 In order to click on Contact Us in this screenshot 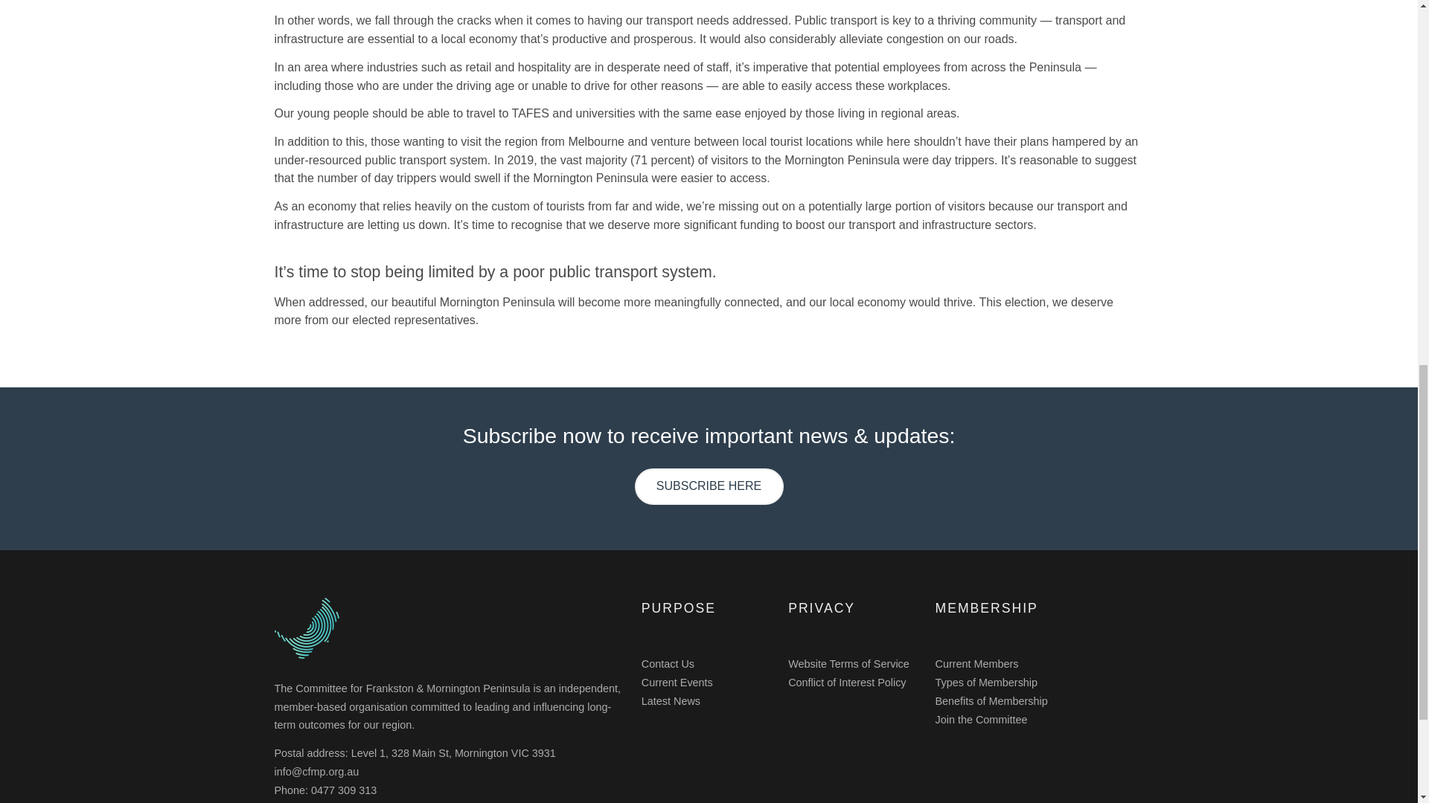, I will do `click(668, 663)`.